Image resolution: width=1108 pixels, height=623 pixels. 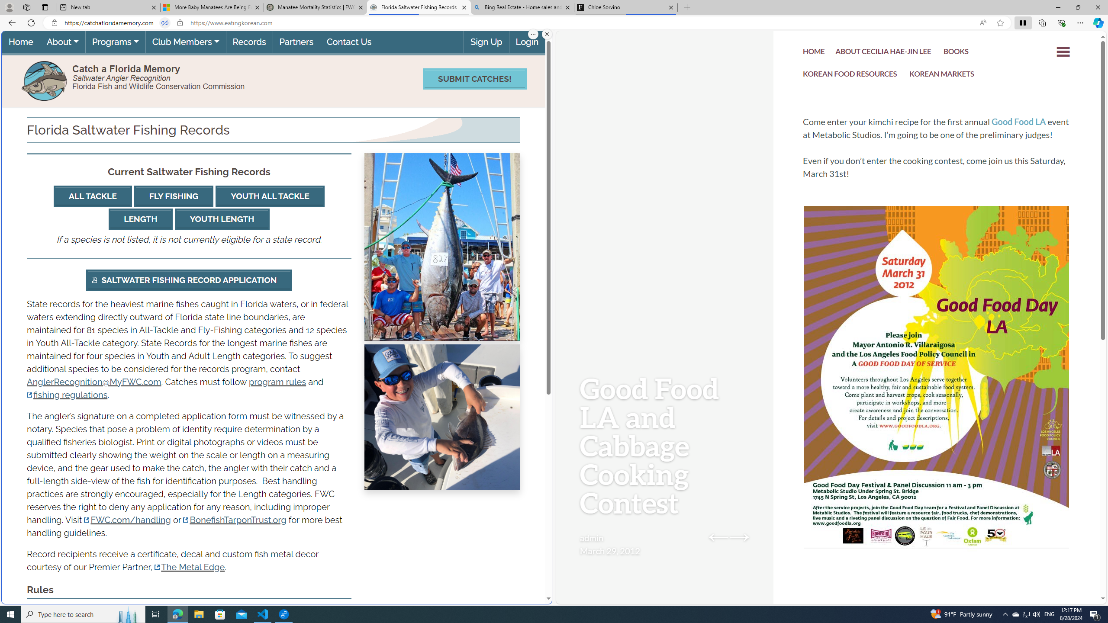 What do you see at coordinates (956, 52) in the screenshot?
I see `BOOKS` at bounding box center [956, 52].